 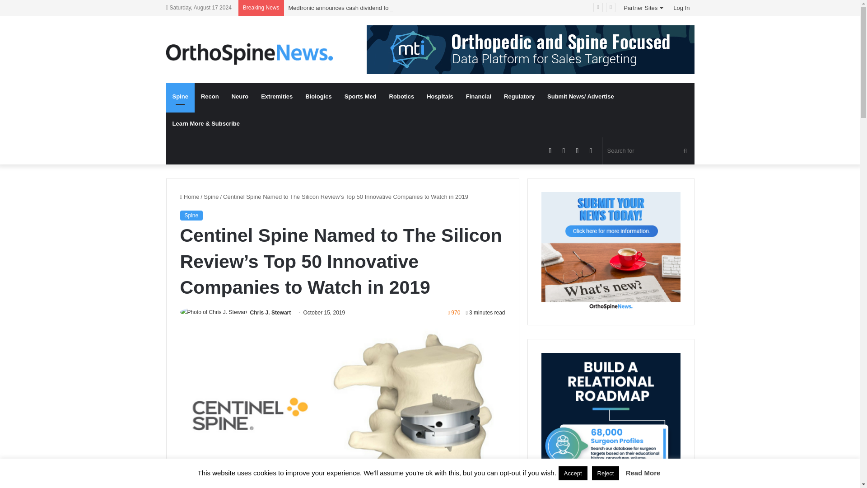 What do you see at coordinates (210, 97) in the screenshot?
I see `Recon` at bounding box center [210, 97].